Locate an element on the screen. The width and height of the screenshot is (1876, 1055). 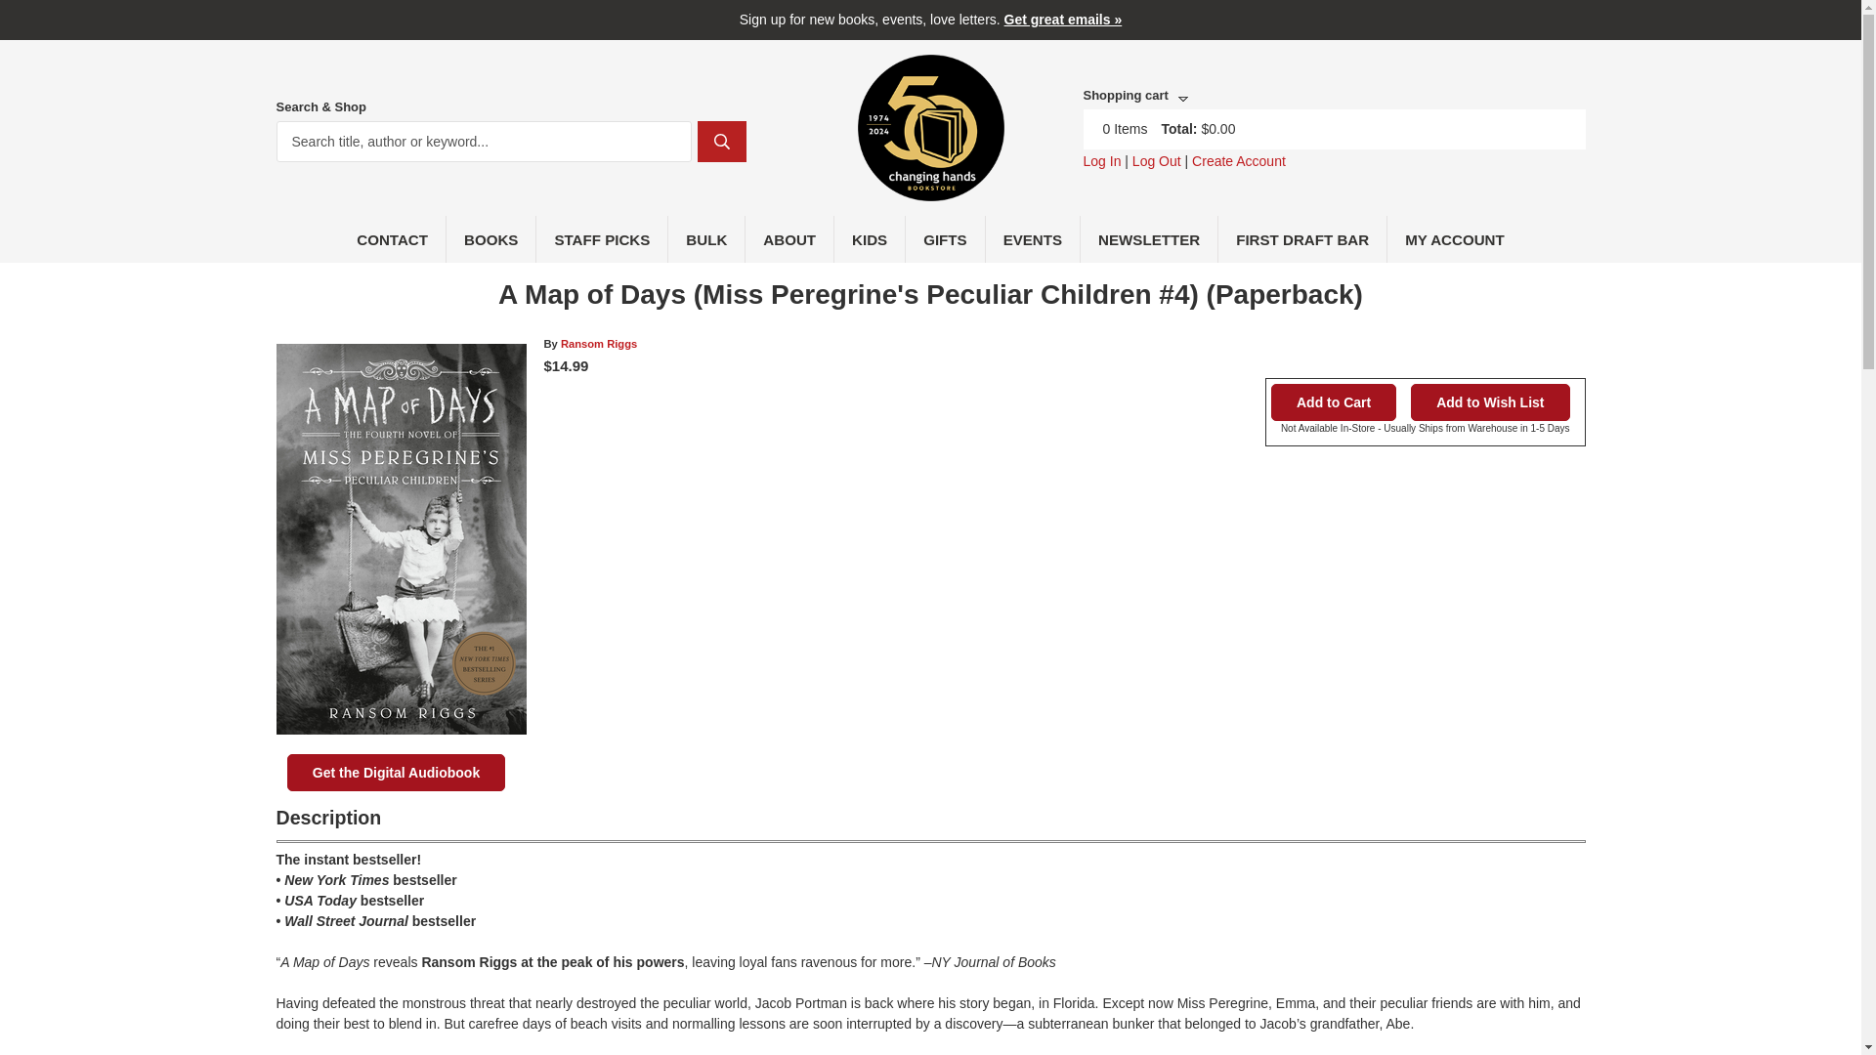
Get the Digital Audiobook is located at coordinates (395, 773).